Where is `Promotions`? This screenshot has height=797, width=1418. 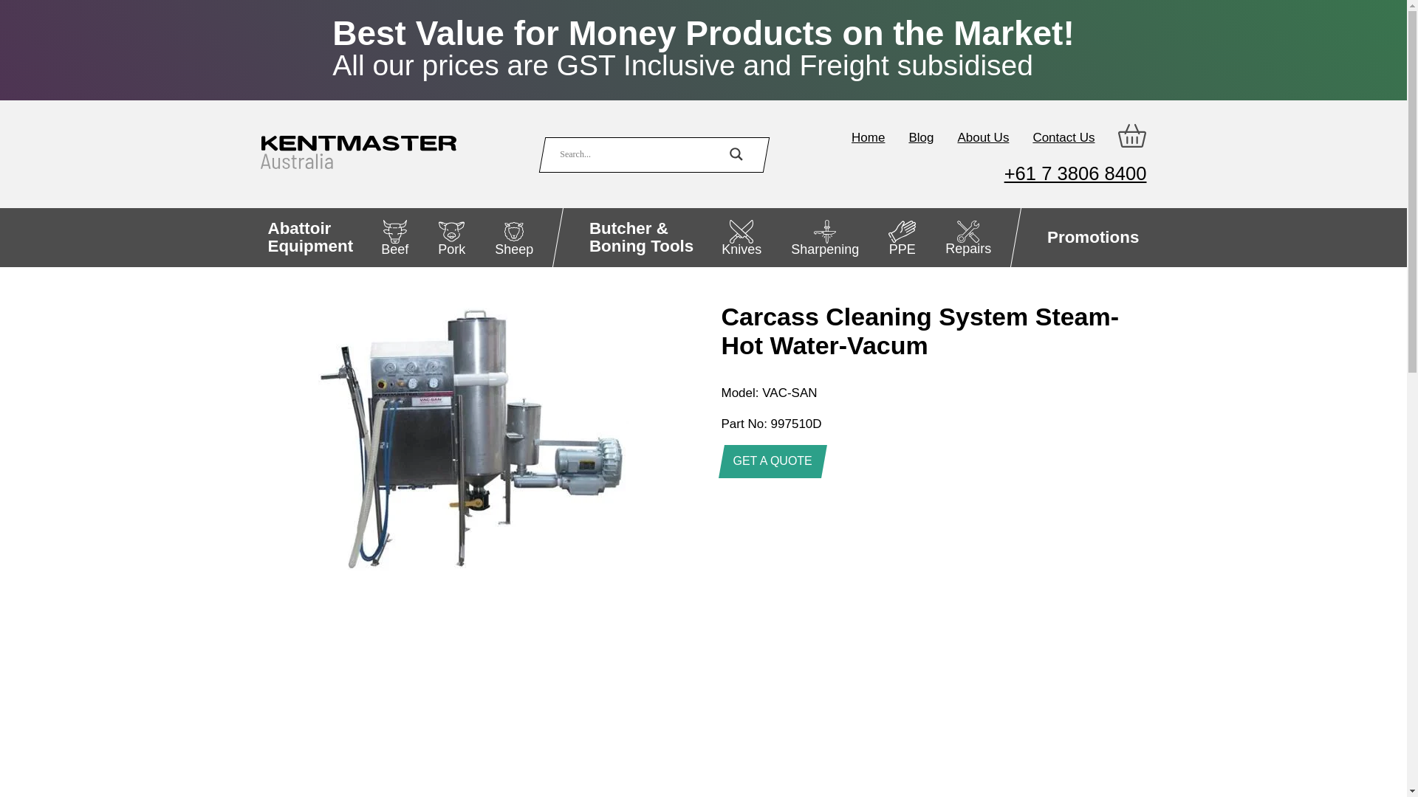 Promotions is located at coordinates (1092, 237).